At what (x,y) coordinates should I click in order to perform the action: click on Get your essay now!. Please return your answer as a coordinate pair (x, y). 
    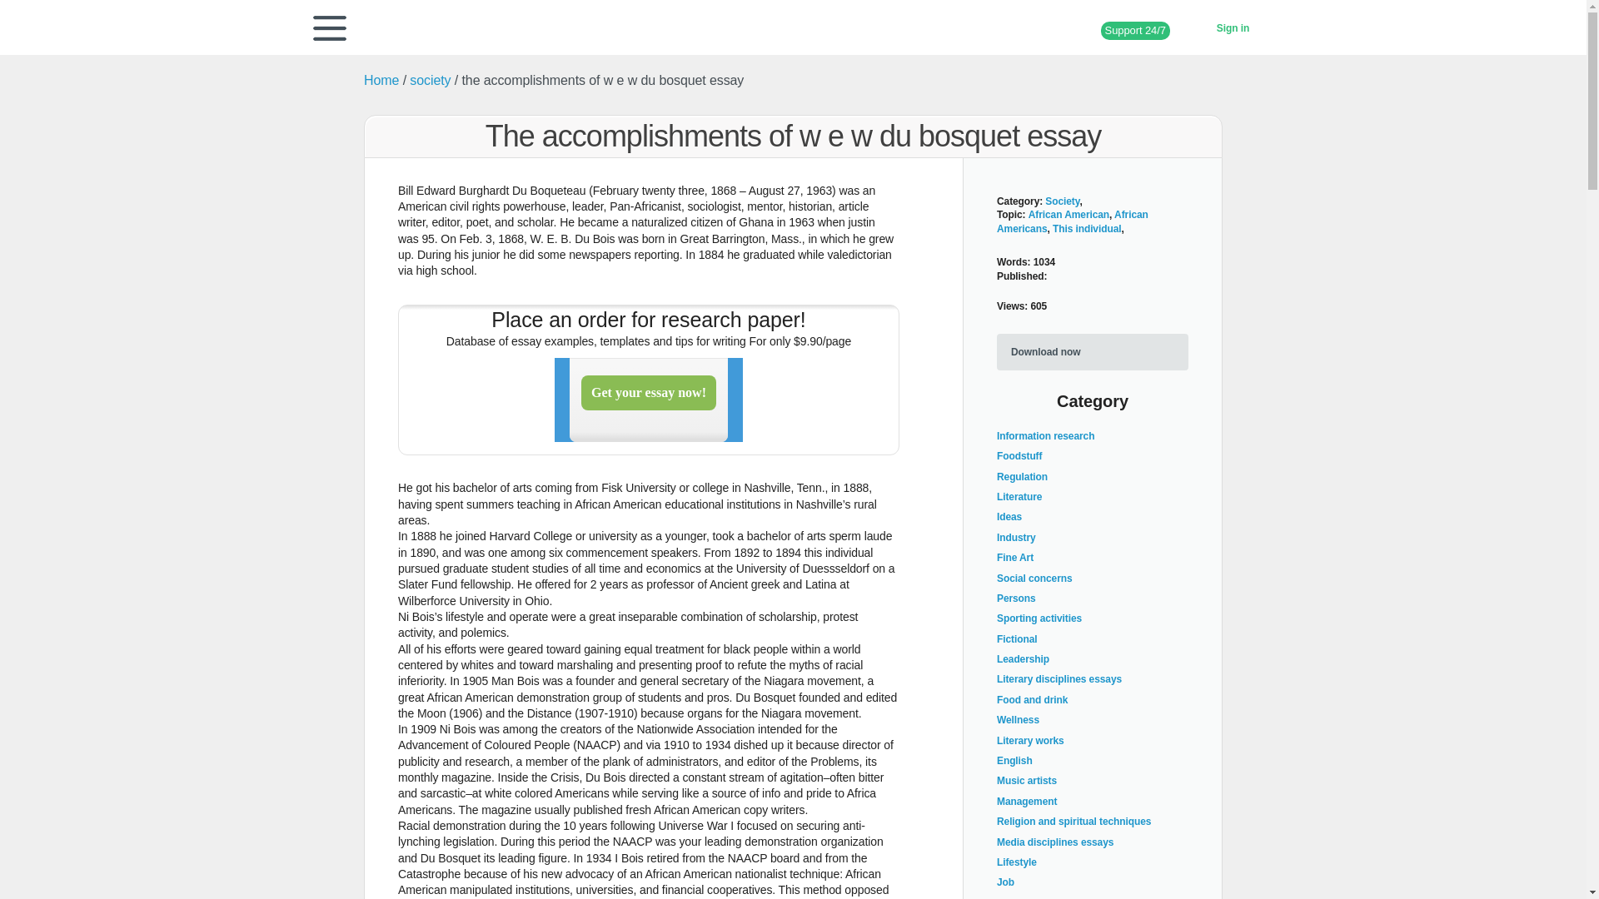
    Looking at the image, I should click on (649, 400).